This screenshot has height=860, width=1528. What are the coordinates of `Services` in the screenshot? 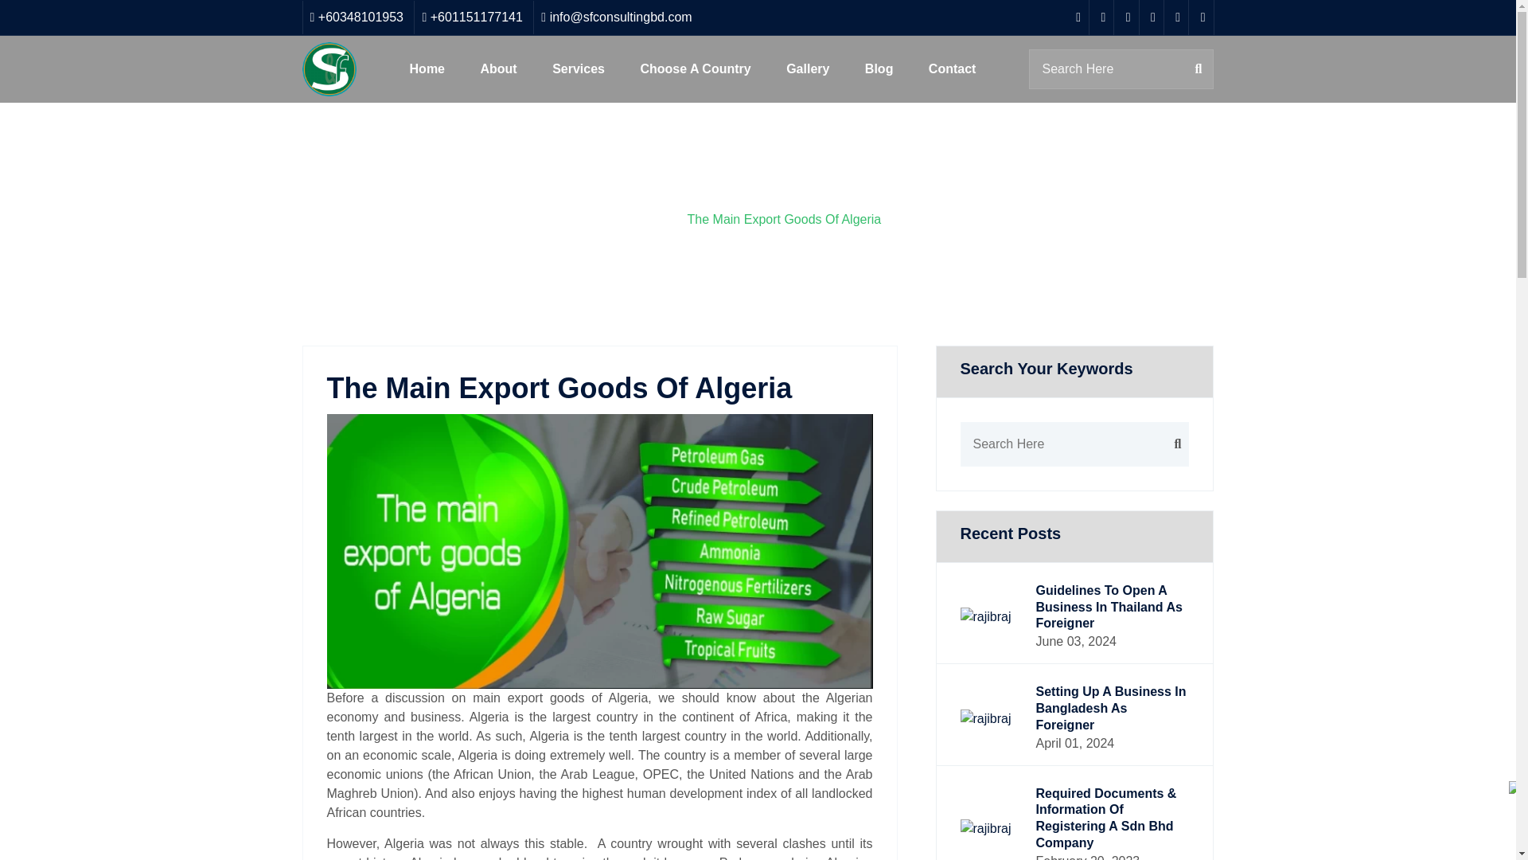 It's located at (578, 69).